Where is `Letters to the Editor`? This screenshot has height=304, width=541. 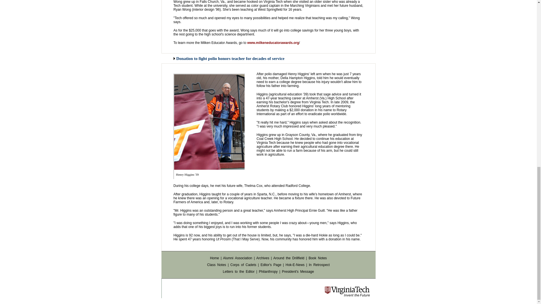
Letters to the Editor is located at coordinates (239, 271).